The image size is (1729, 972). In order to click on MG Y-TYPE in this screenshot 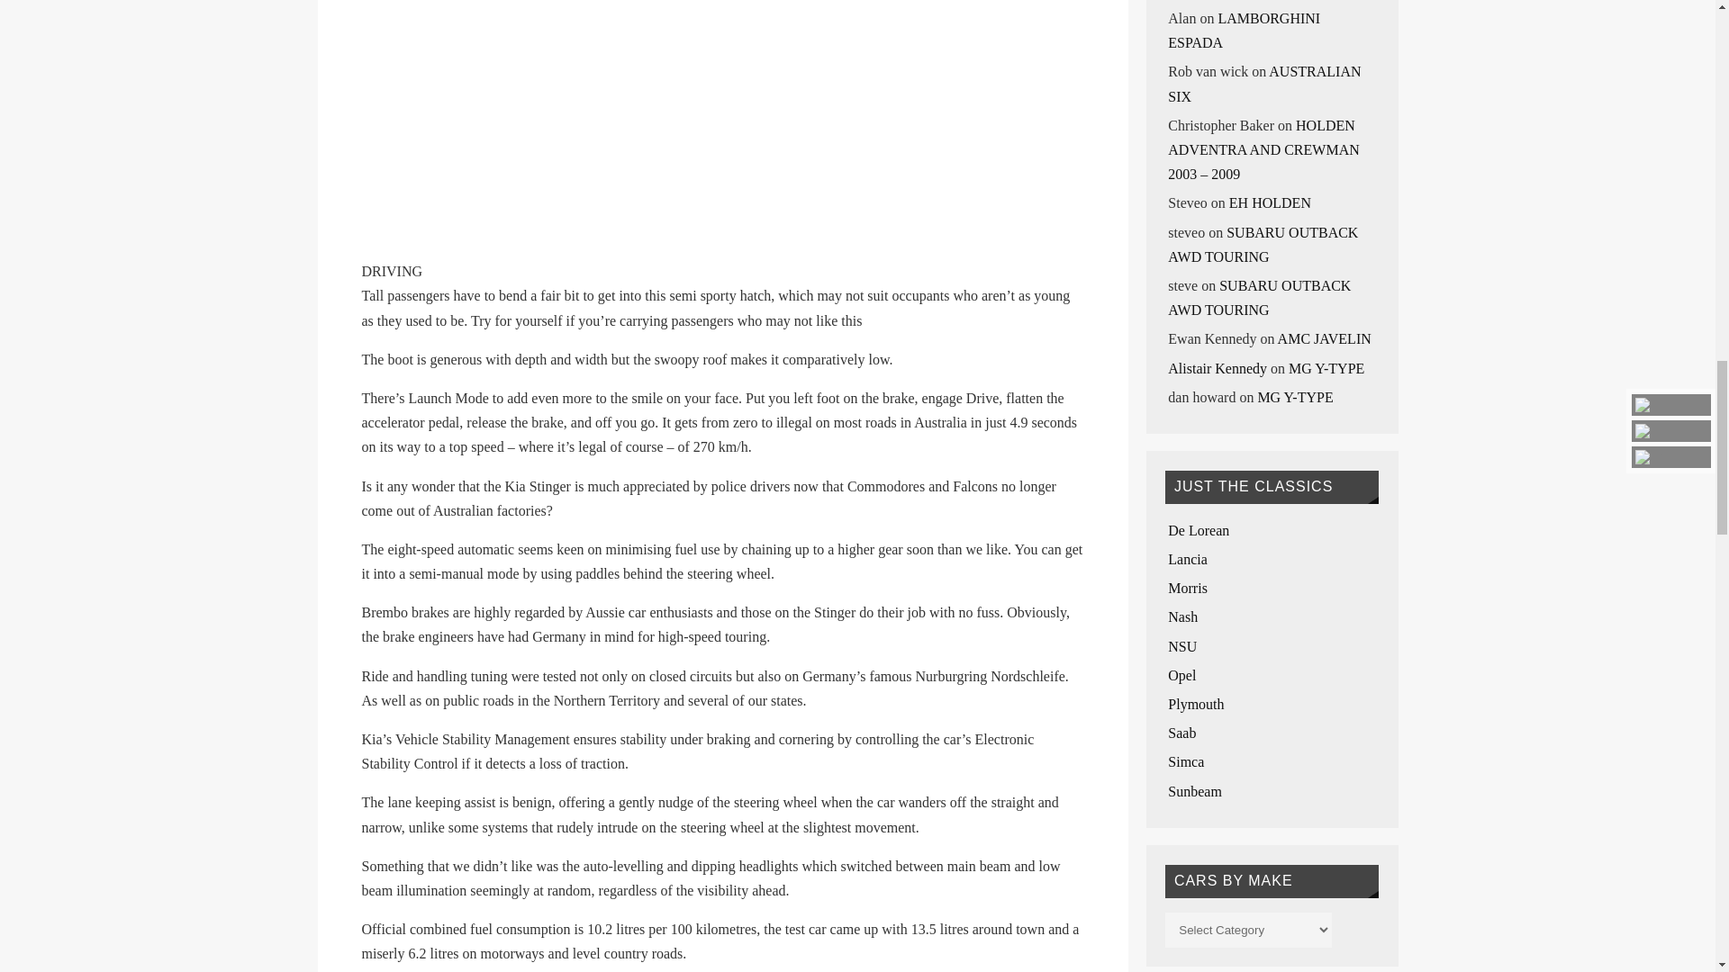, I will do `click(1295, 398)`.